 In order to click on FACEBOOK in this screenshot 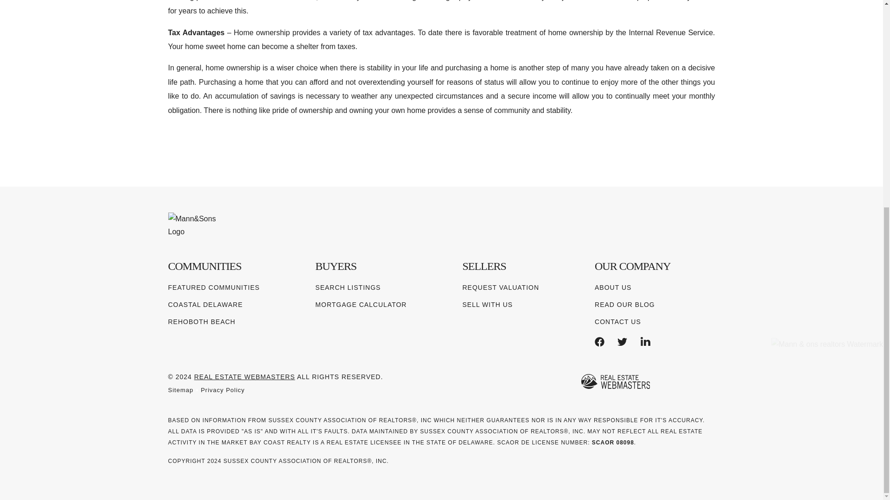, I will do `click(599, 342)`.